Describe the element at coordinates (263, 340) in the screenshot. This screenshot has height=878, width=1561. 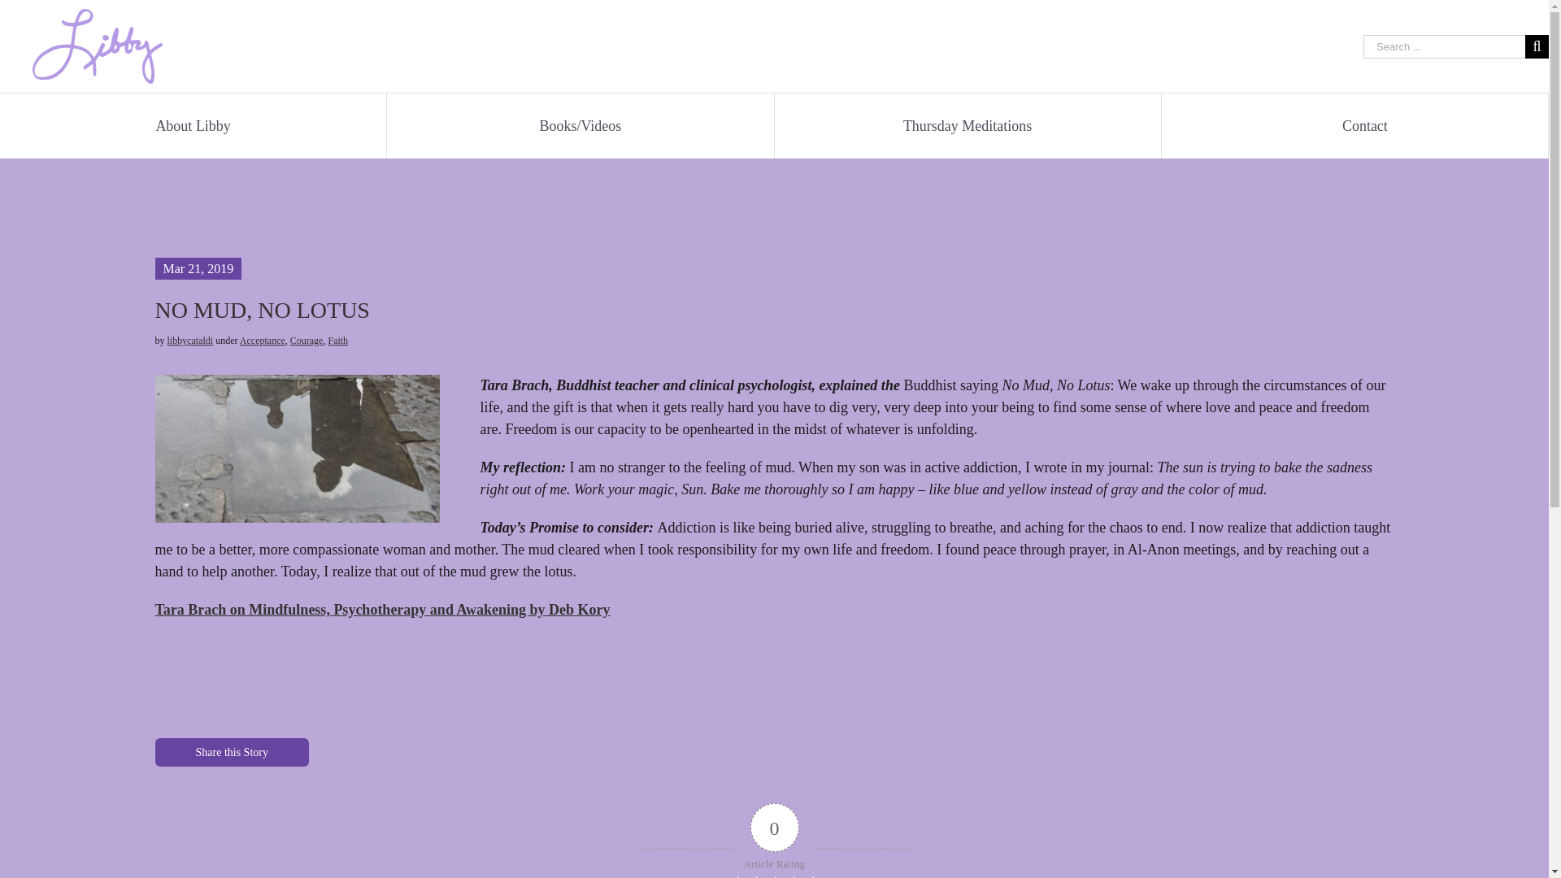
I see `Acceptance` at that location.